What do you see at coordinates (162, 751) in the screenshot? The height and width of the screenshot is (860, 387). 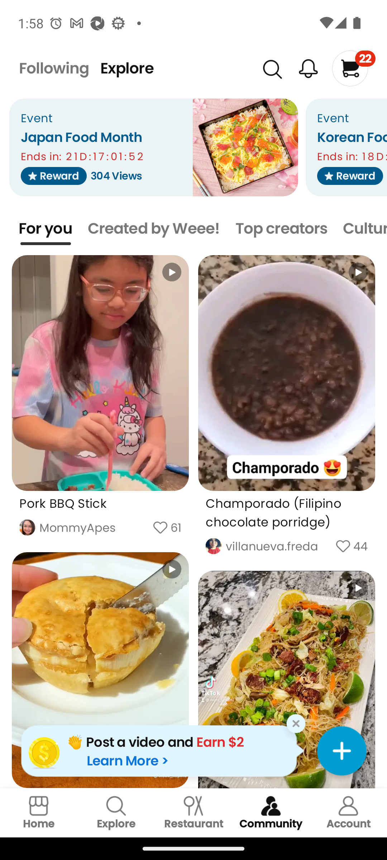 I see `👏 Post a video and Earn $2 Learn More >` at bounding box center [162, 751].